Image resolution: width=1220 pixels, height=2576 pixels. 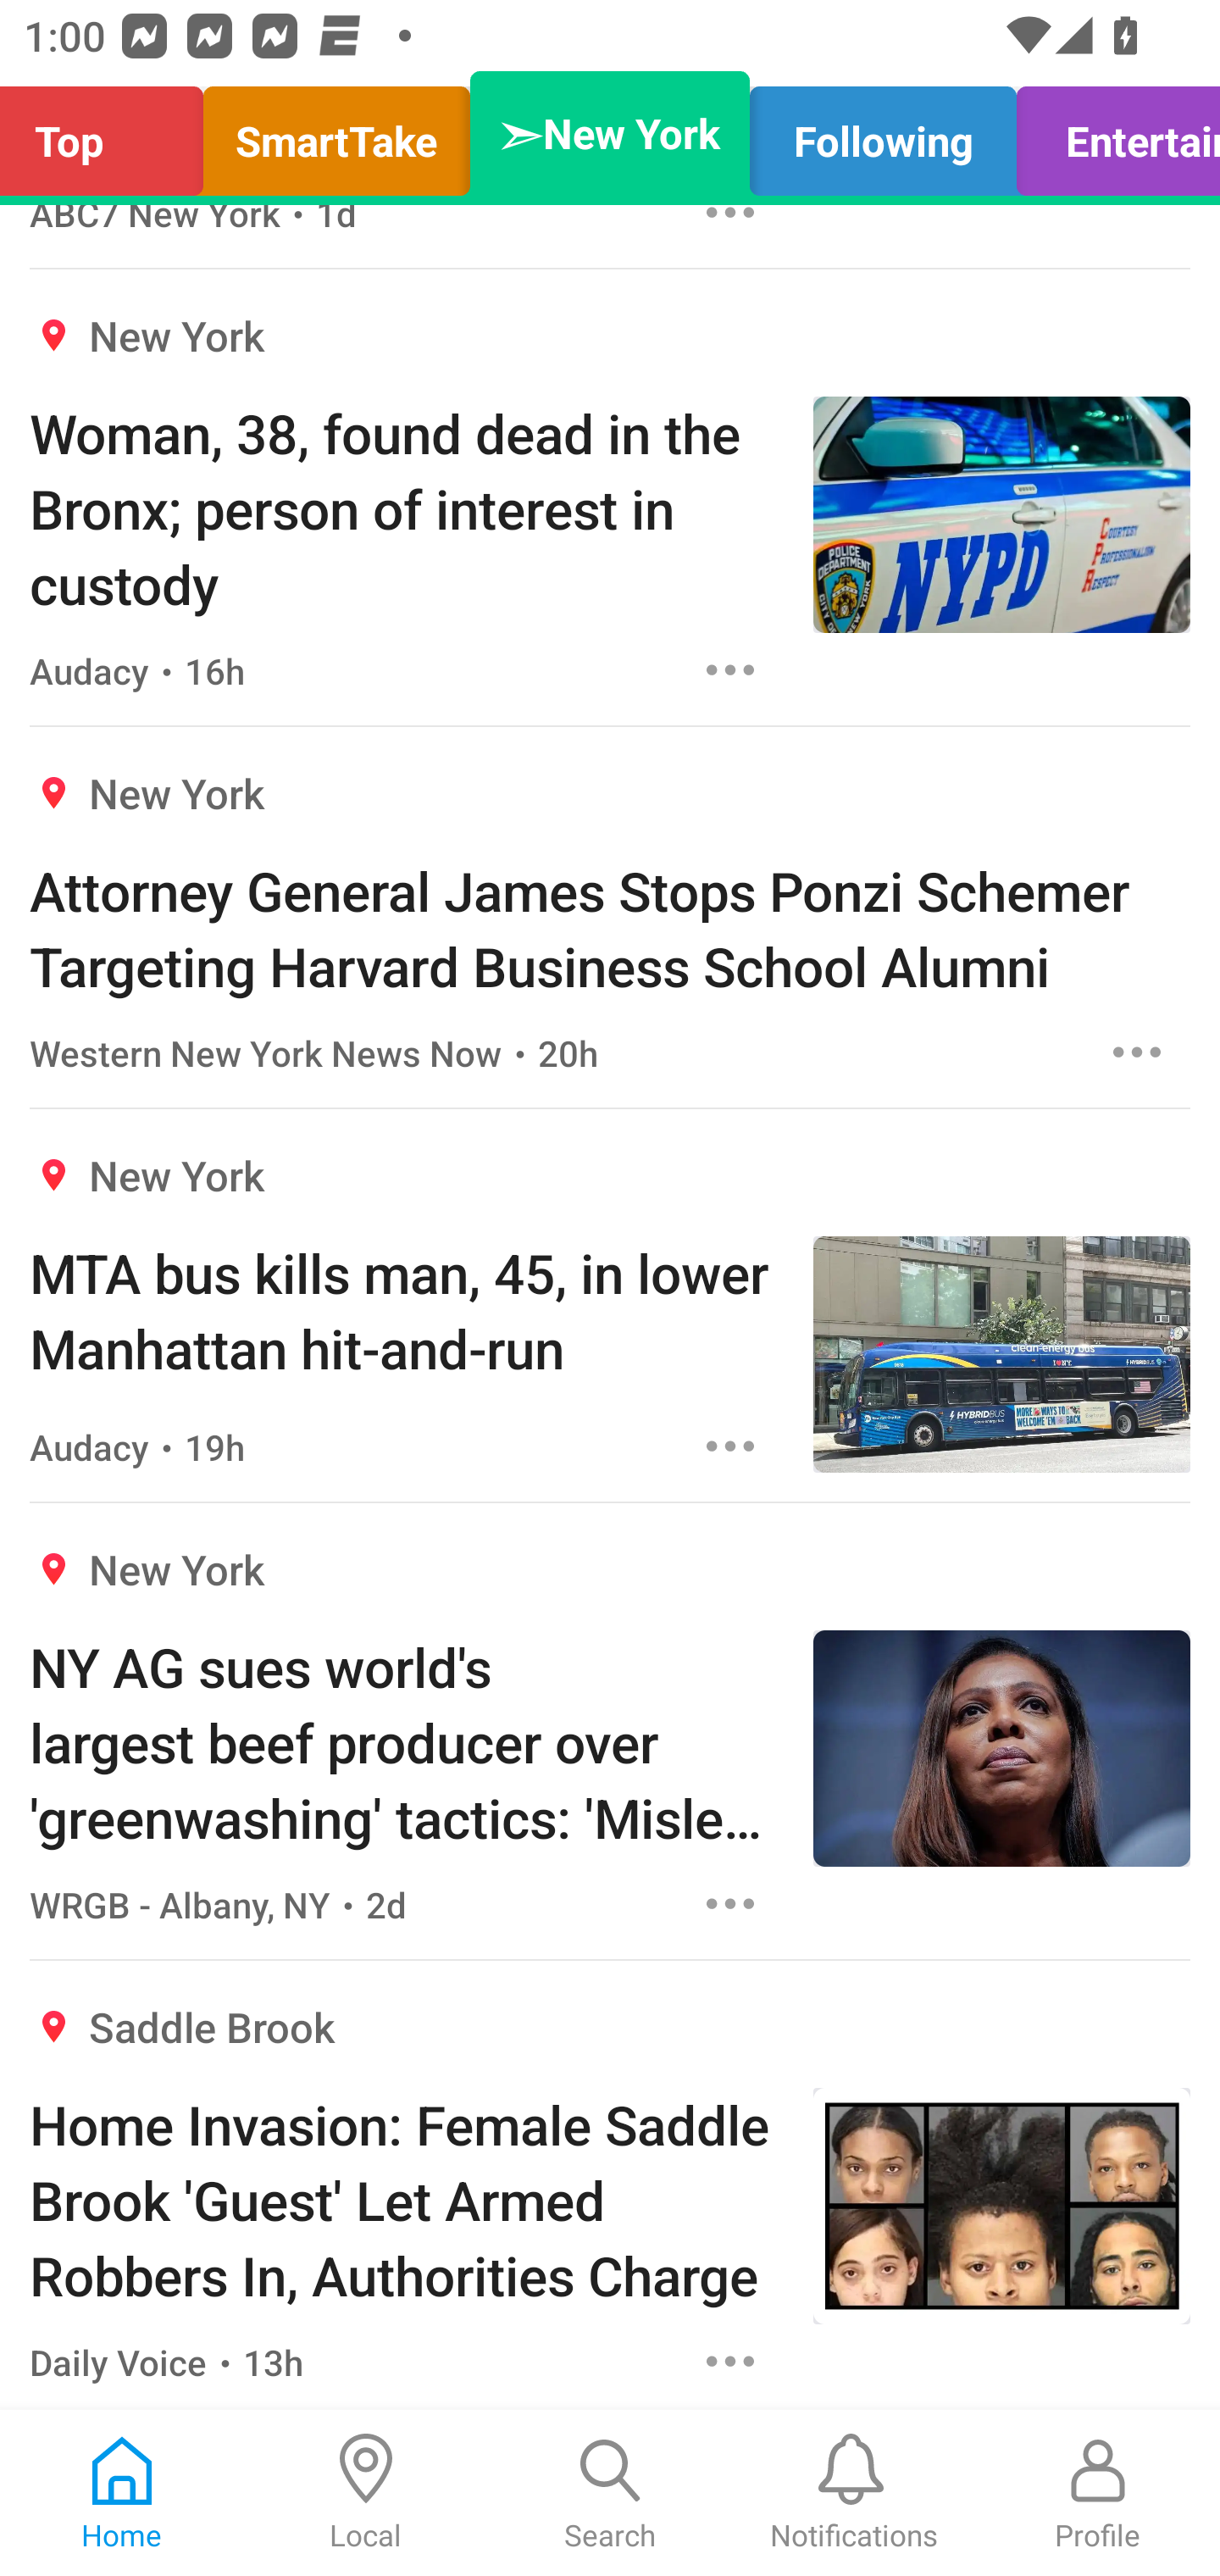 I want to click on Options, so click(x=730, y=1903).